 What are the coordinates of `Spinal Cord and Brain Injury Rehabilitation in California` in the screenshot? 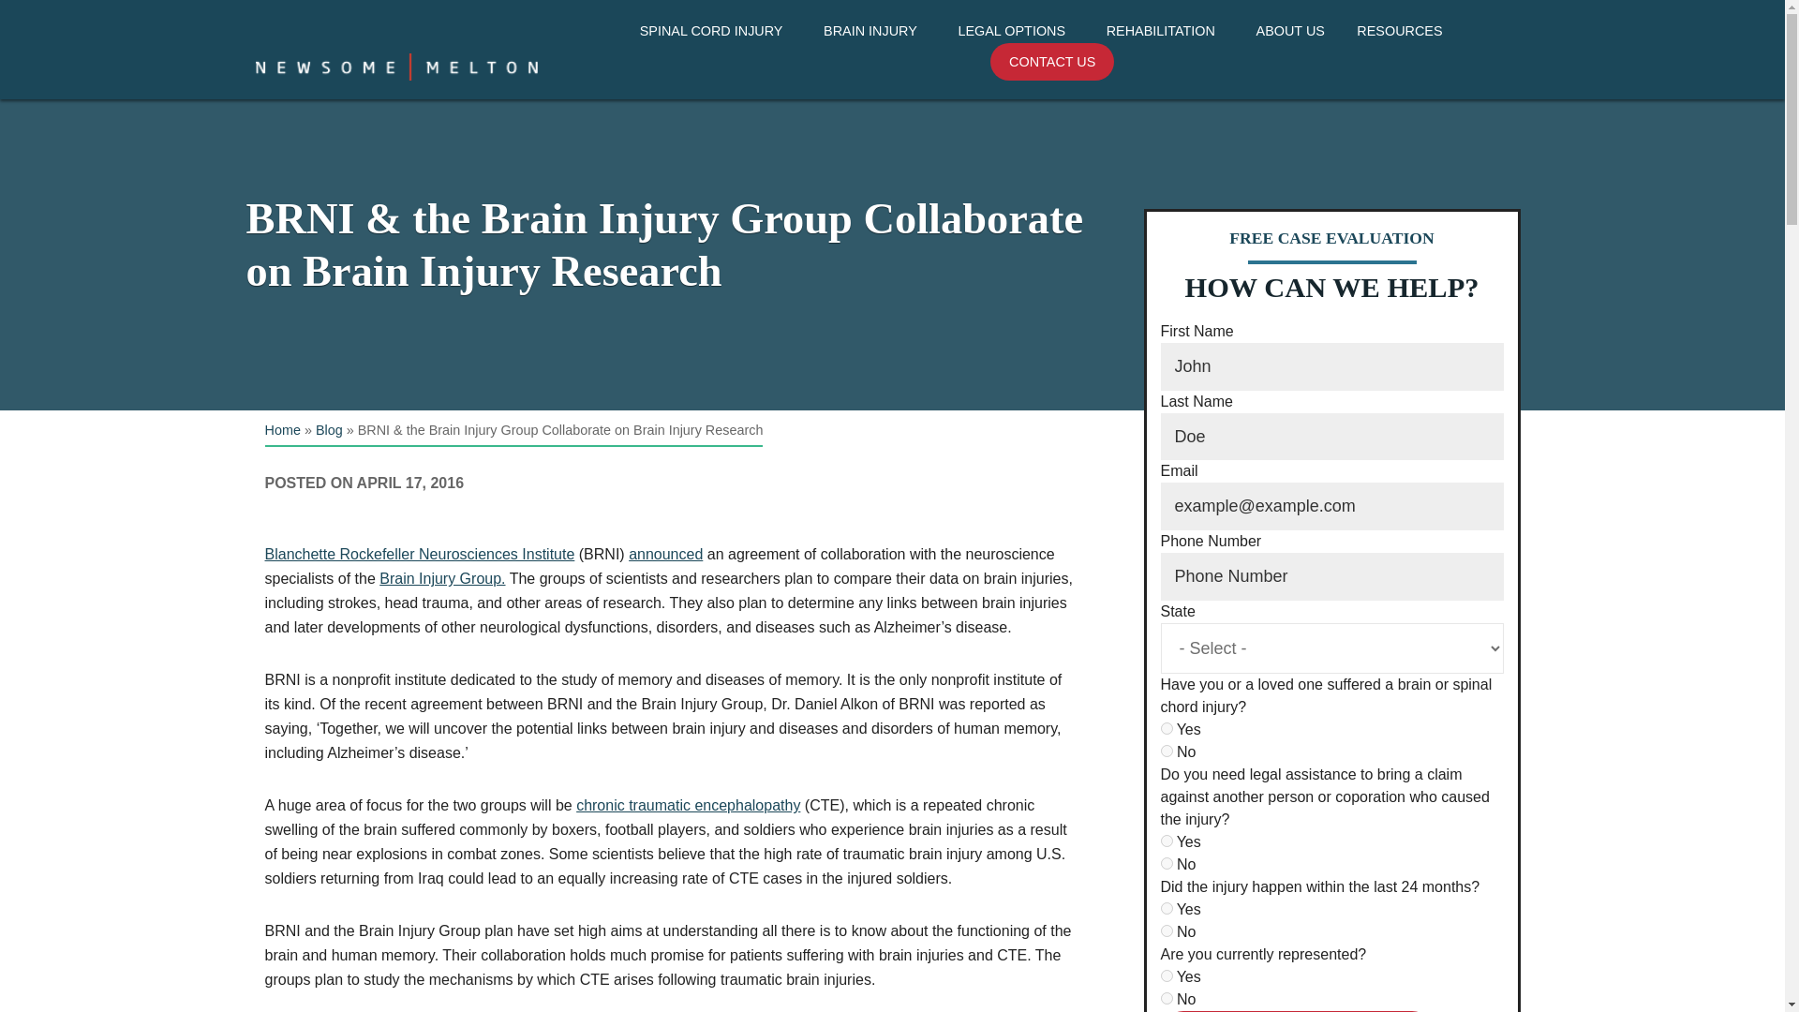 It's located at (1167, 77).